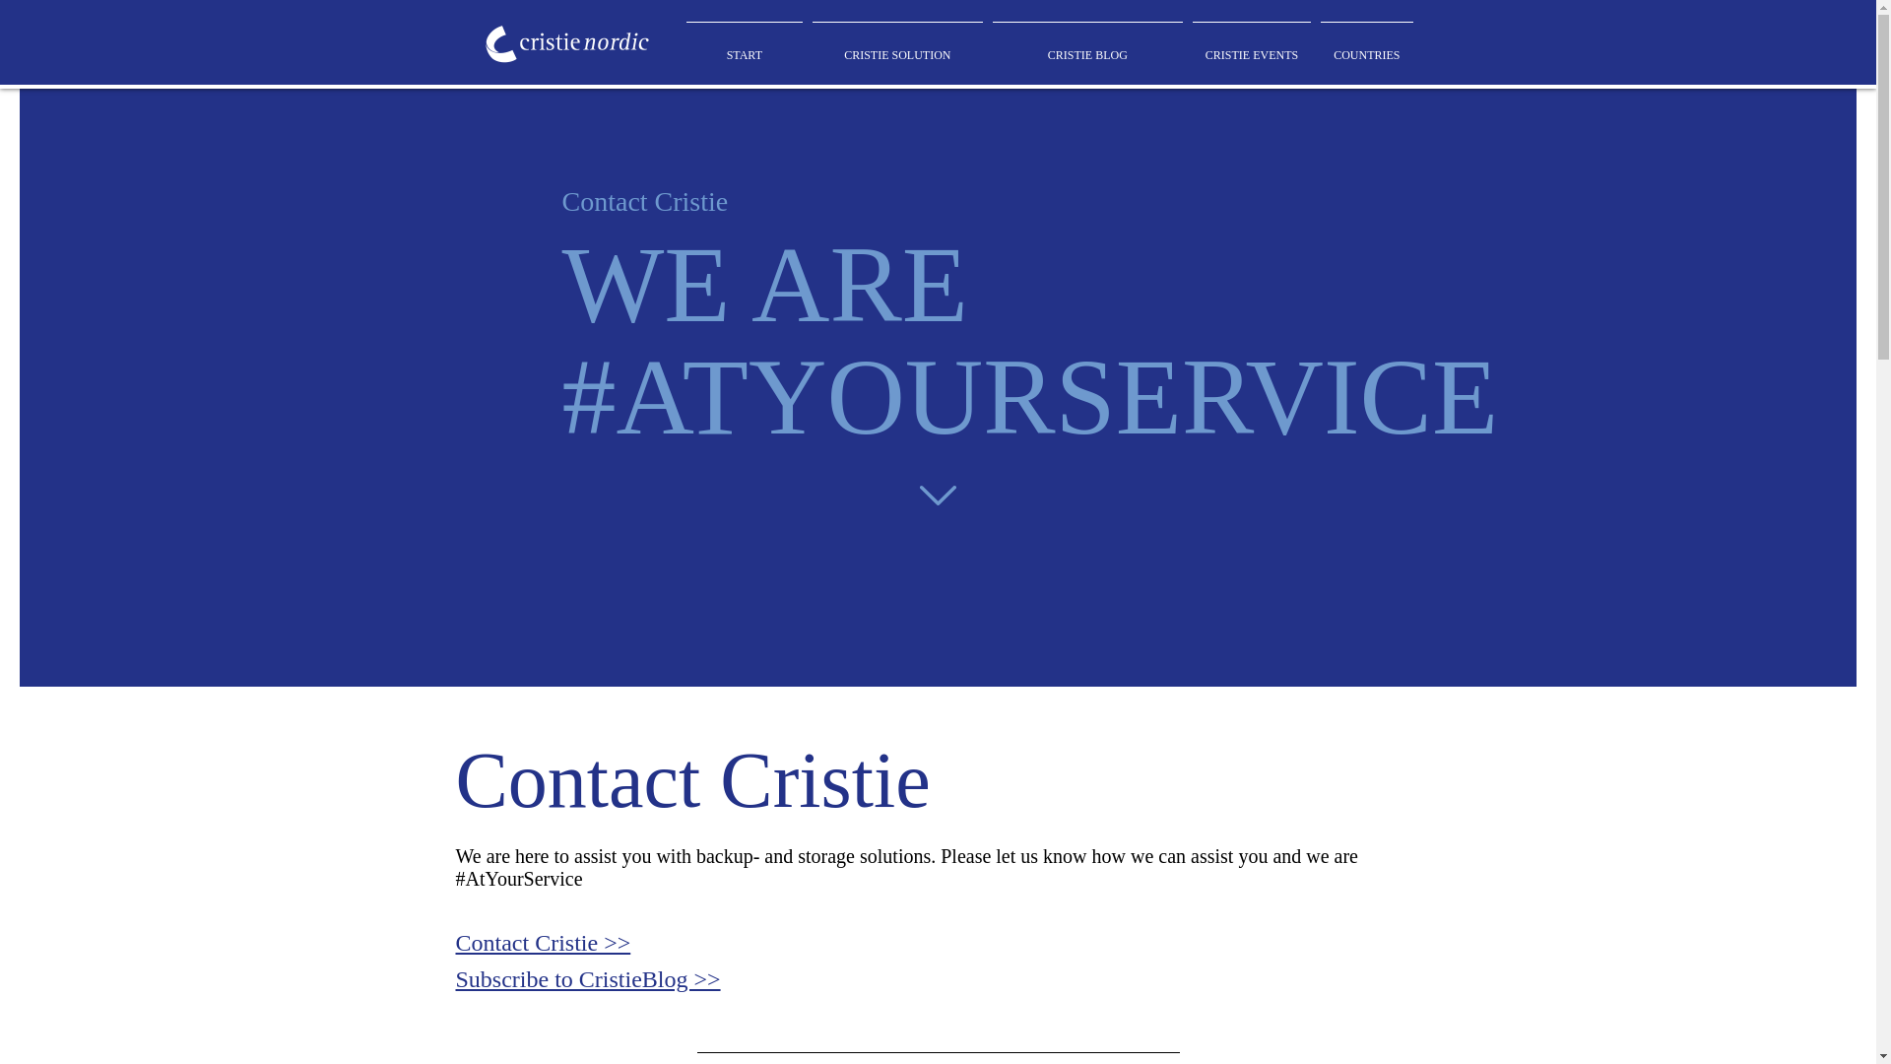 Image resolution: width=1891 pixels, height=1064 pixels. Describe the element at coordinates (744, 50) in the screenshot. I see `START` at that location.